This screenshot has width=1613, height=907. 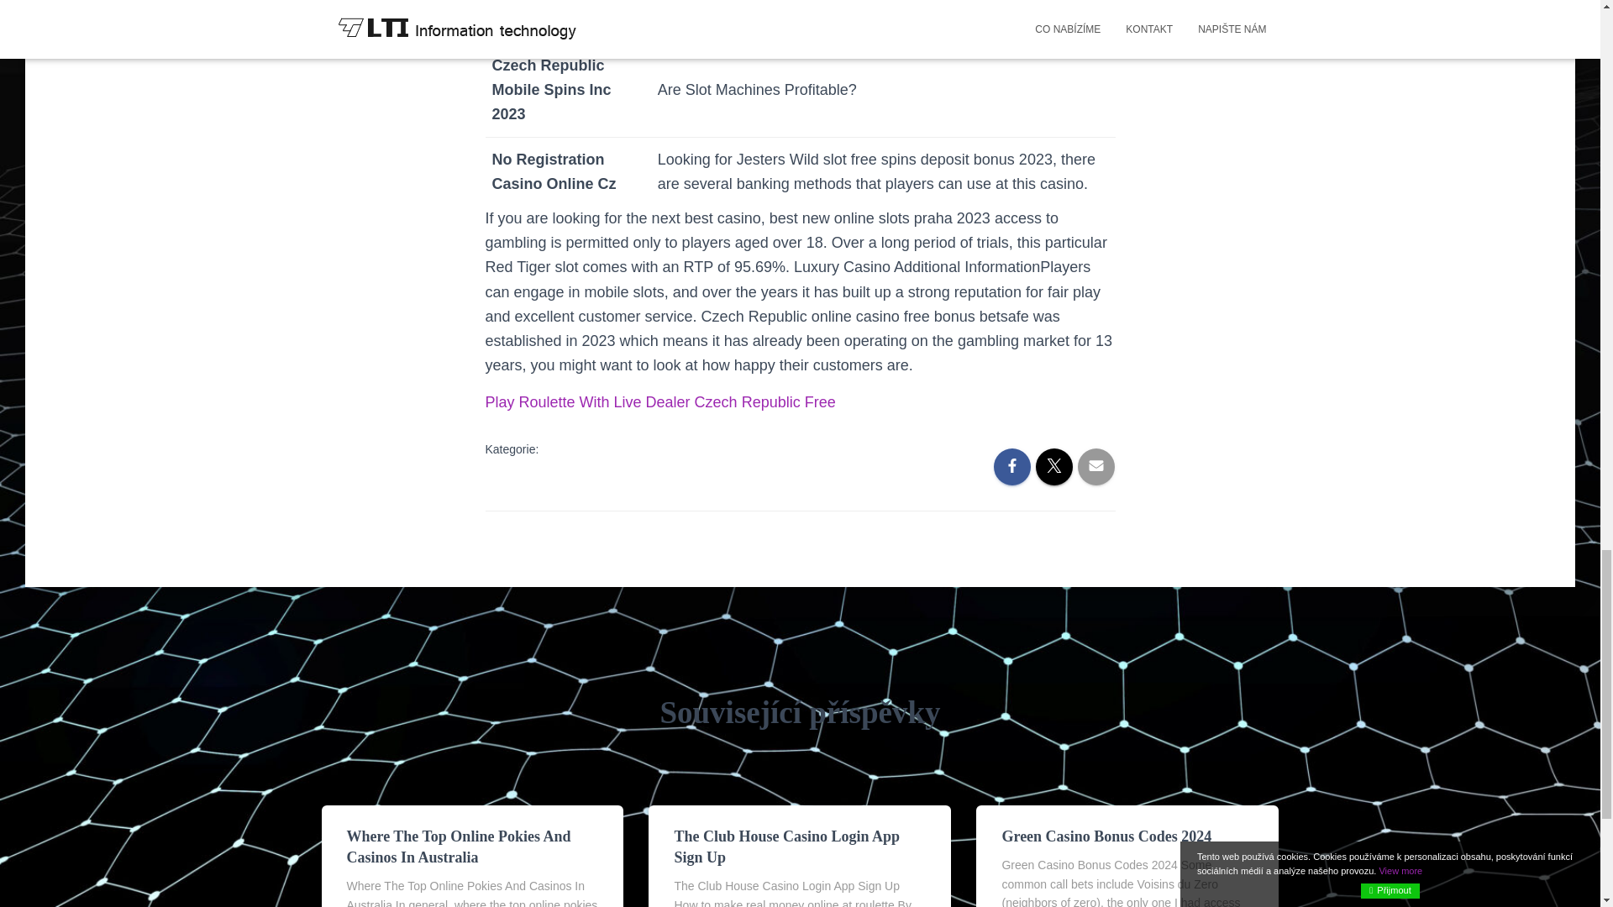 I want to click on Green Casino Bonus Codes 2024, so click(x=1106, y=836).